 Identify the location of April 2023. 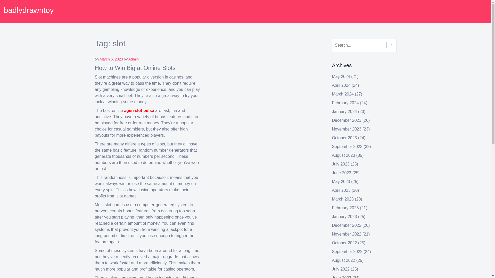
(341, 190).